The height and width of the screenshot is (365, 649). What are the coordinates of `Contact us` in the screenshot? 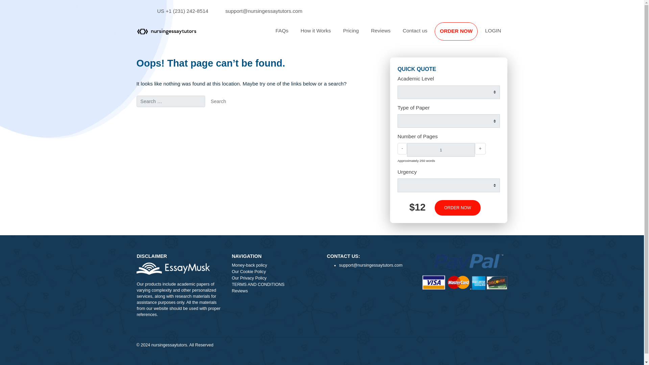 It's located at (461, 34).